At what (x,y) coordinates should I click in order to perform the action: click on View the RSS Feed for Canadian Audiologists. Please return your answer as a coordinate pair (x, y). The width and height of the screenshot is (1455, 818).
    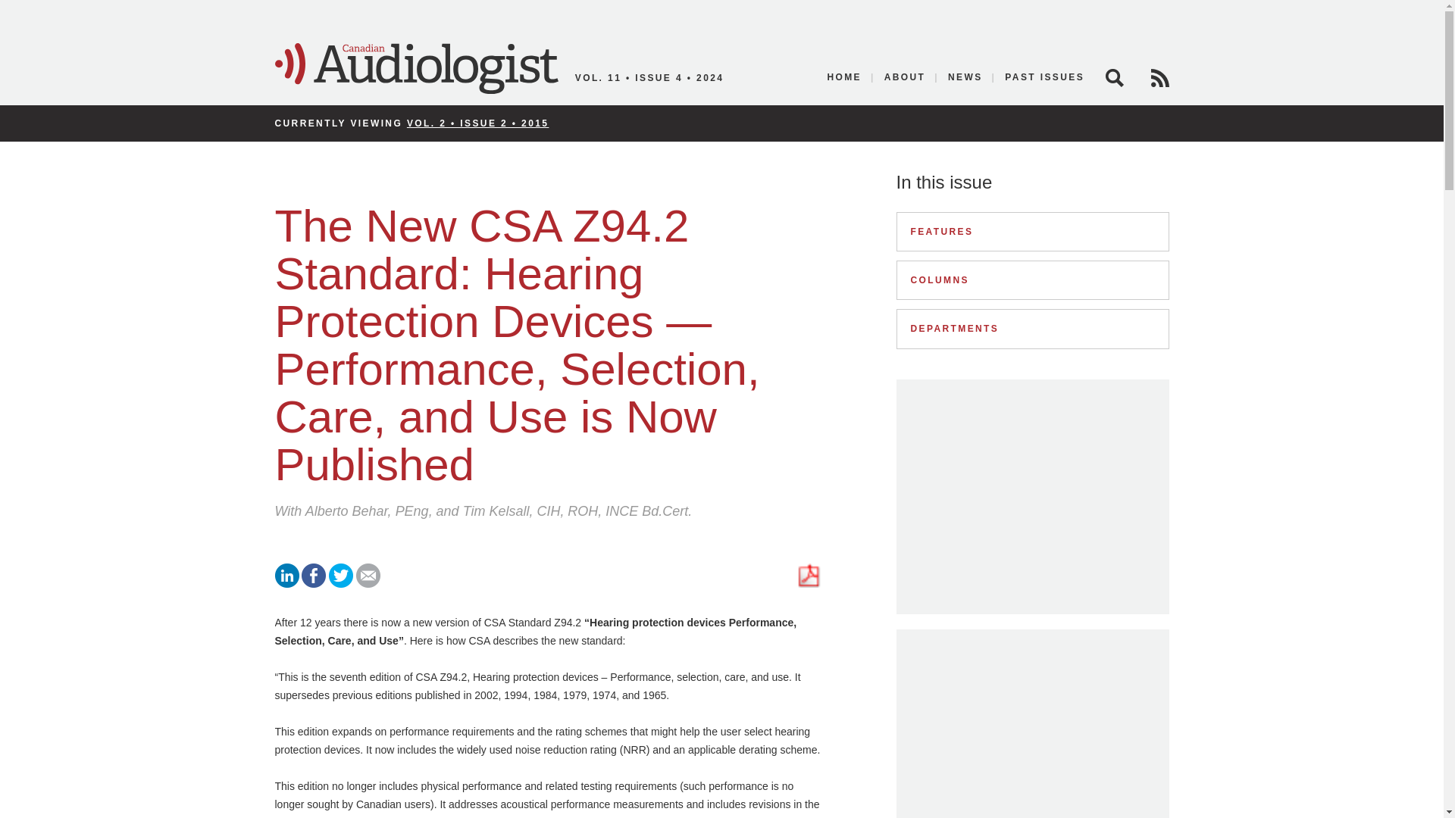
    Looking at the image, I should click on (1159, 77).